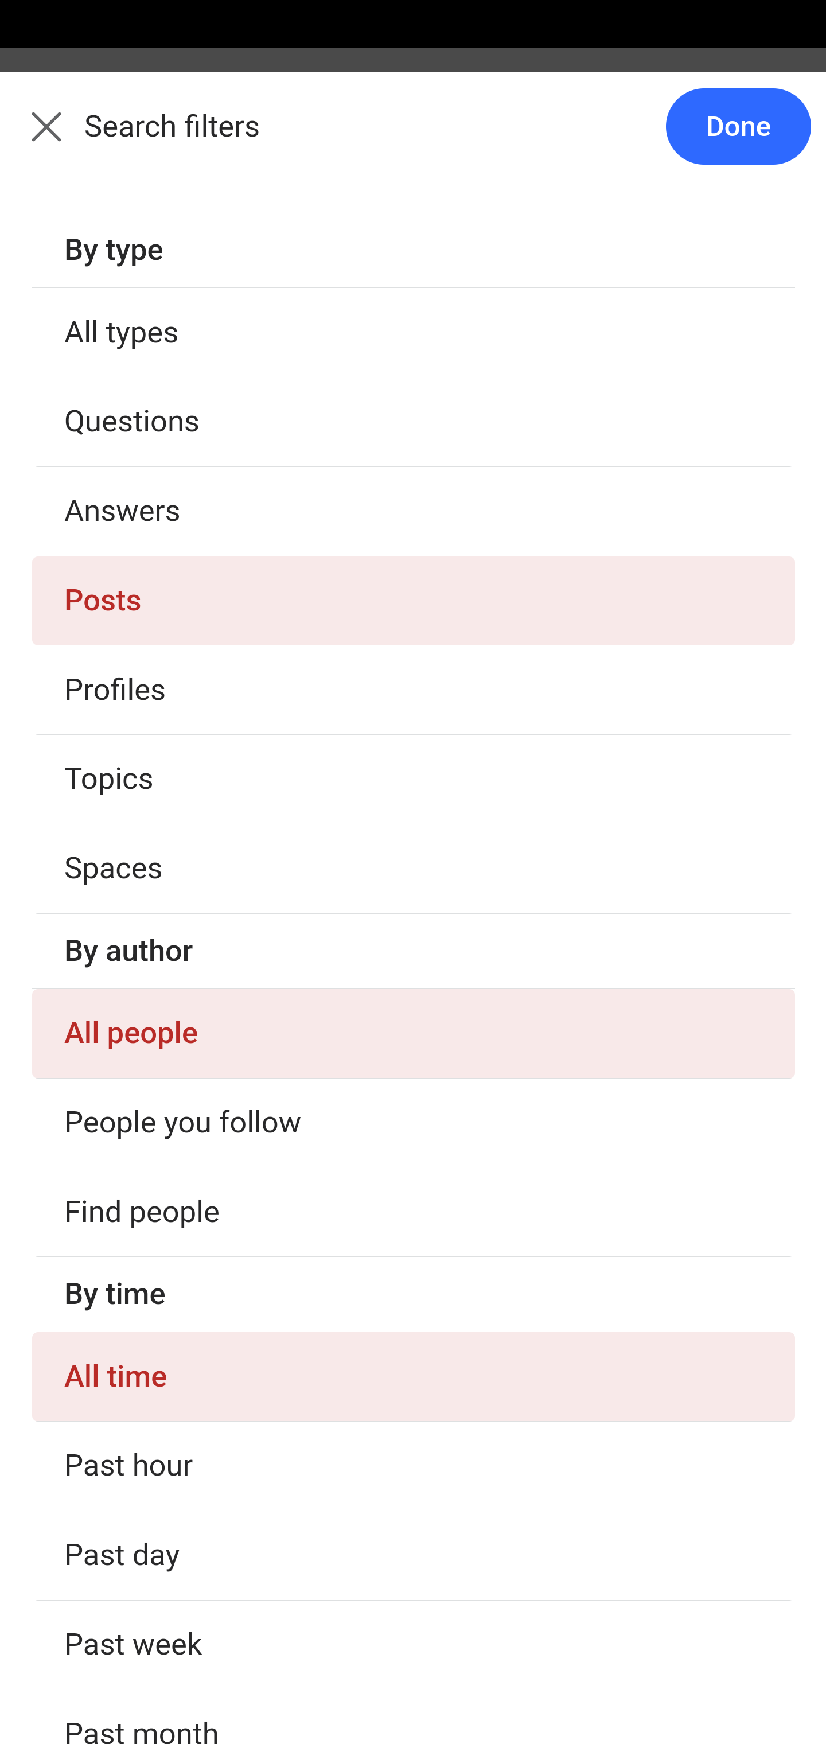 This screenshot has height=1744, width=826. What do you see at coordinates (413, 139) in the screenshot?
I see `Back Search` at bounding box center [413, 139].